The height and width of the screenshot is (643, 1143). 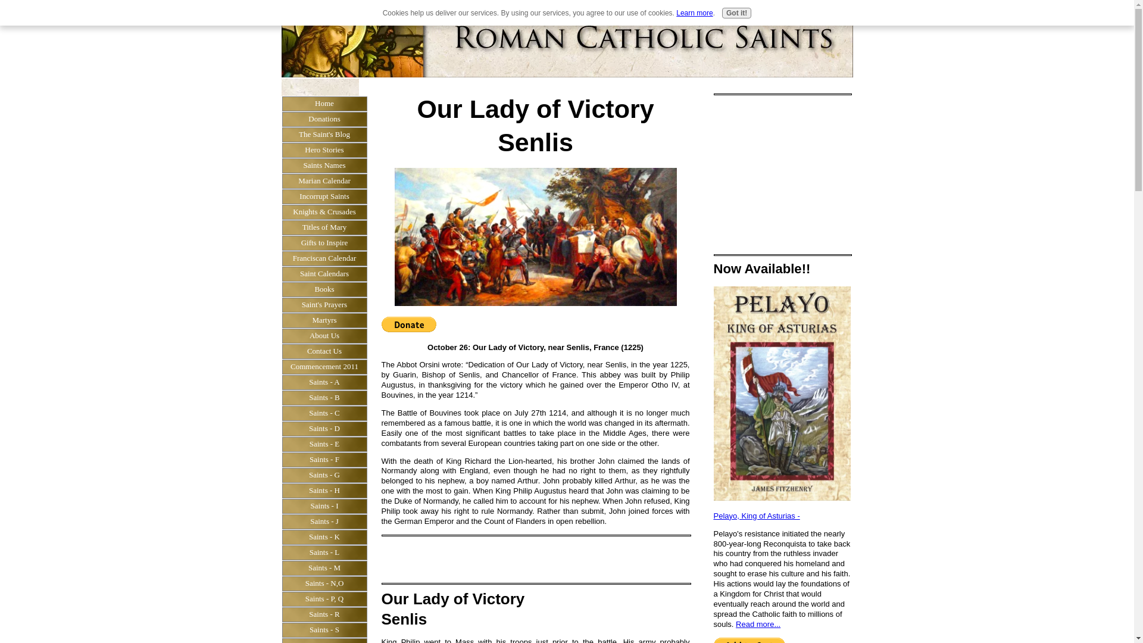 What do you see at coordinates (324, 320) in the screenshot?
I see `Martyrs` at bounding box center [324, 320].